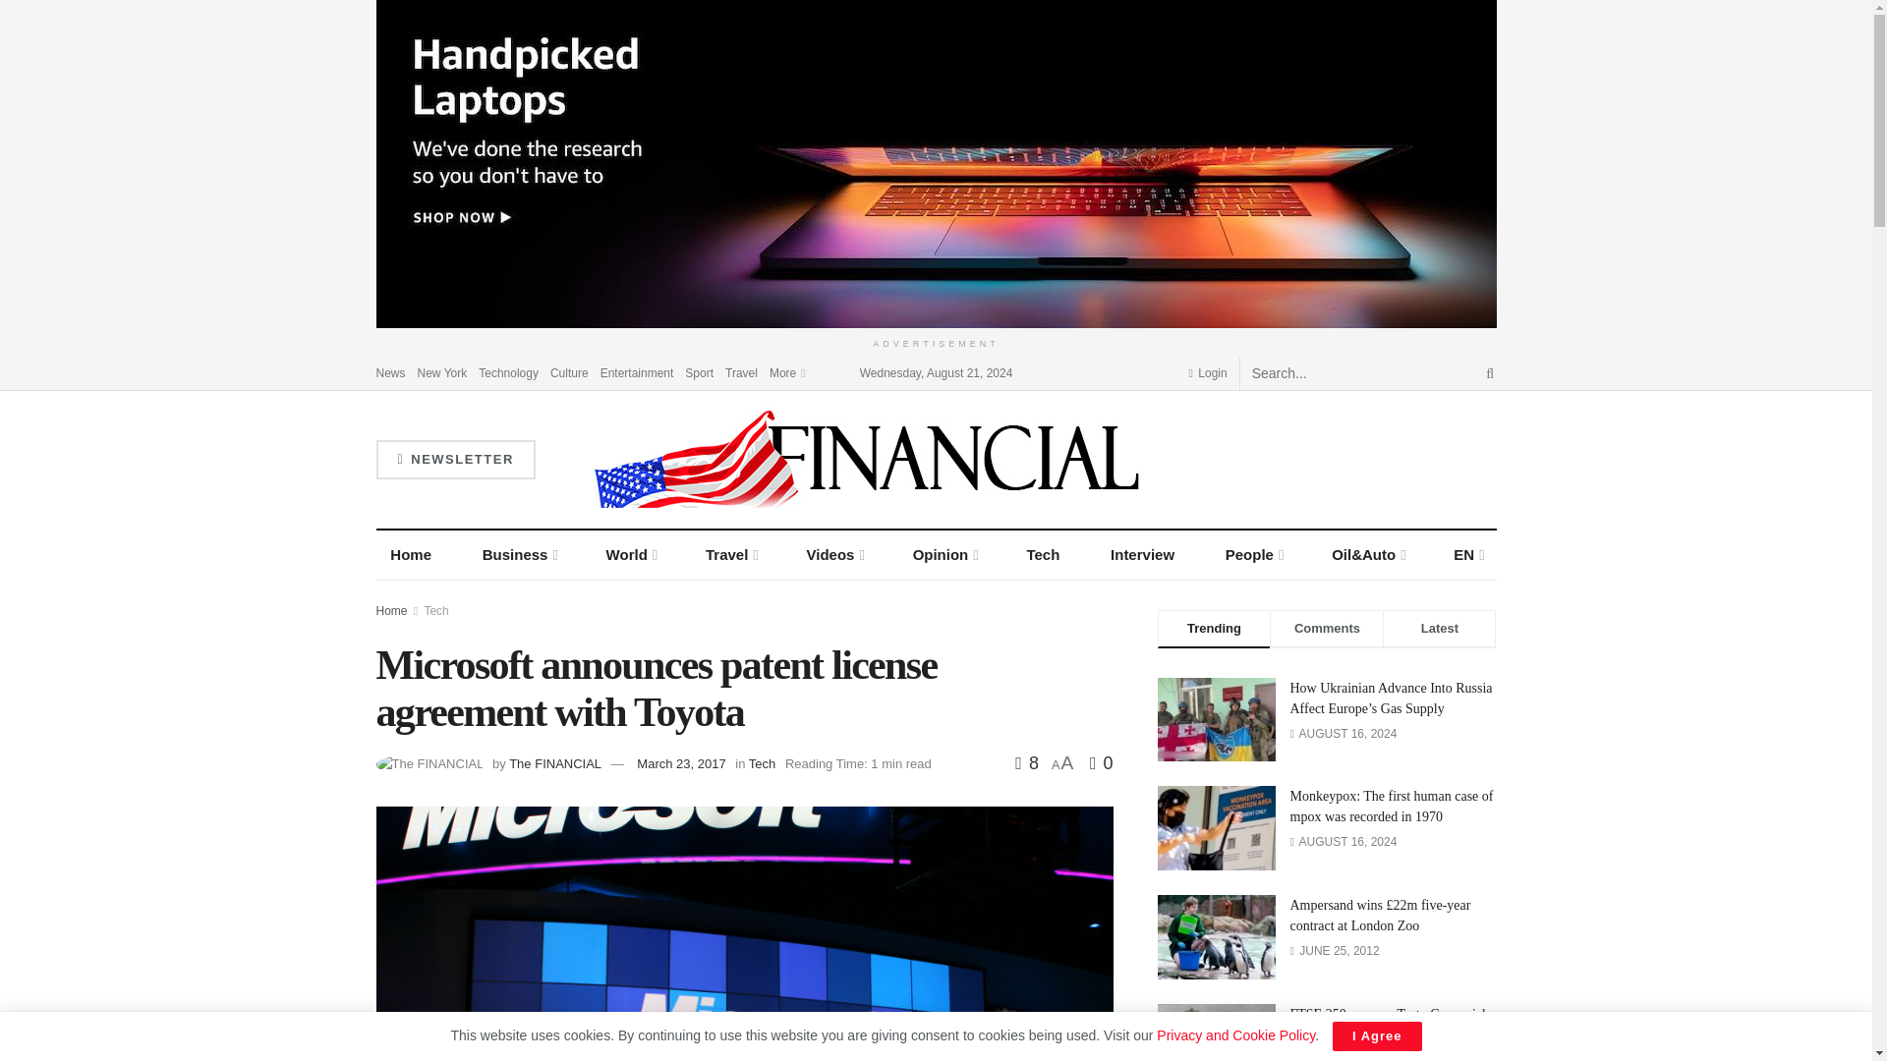 This screenshot has width=1887, height=1061. Describe the element at coordinates (637, 371) in the screenshot. I see `Entertainment` at that location.